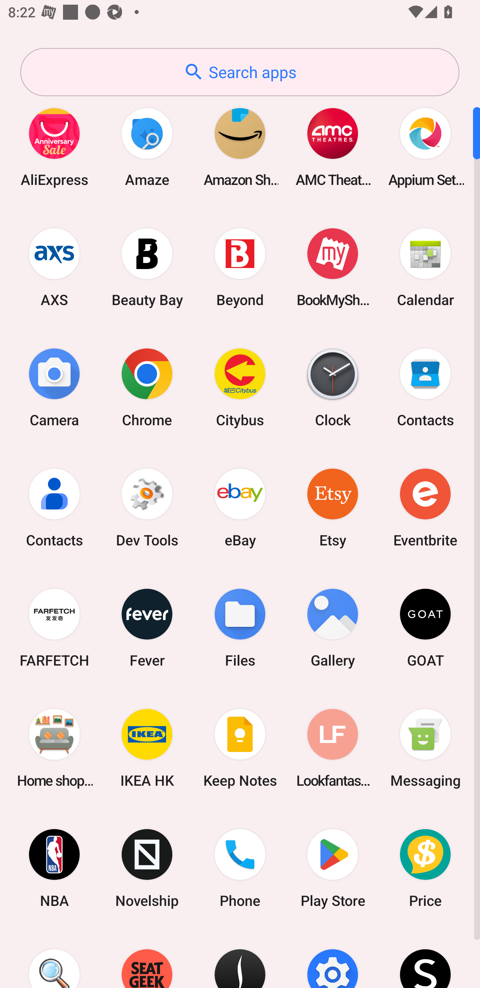  Describe the element at coordinates (425, 147) in the screenshot. I see `Appium Settings` at that location.